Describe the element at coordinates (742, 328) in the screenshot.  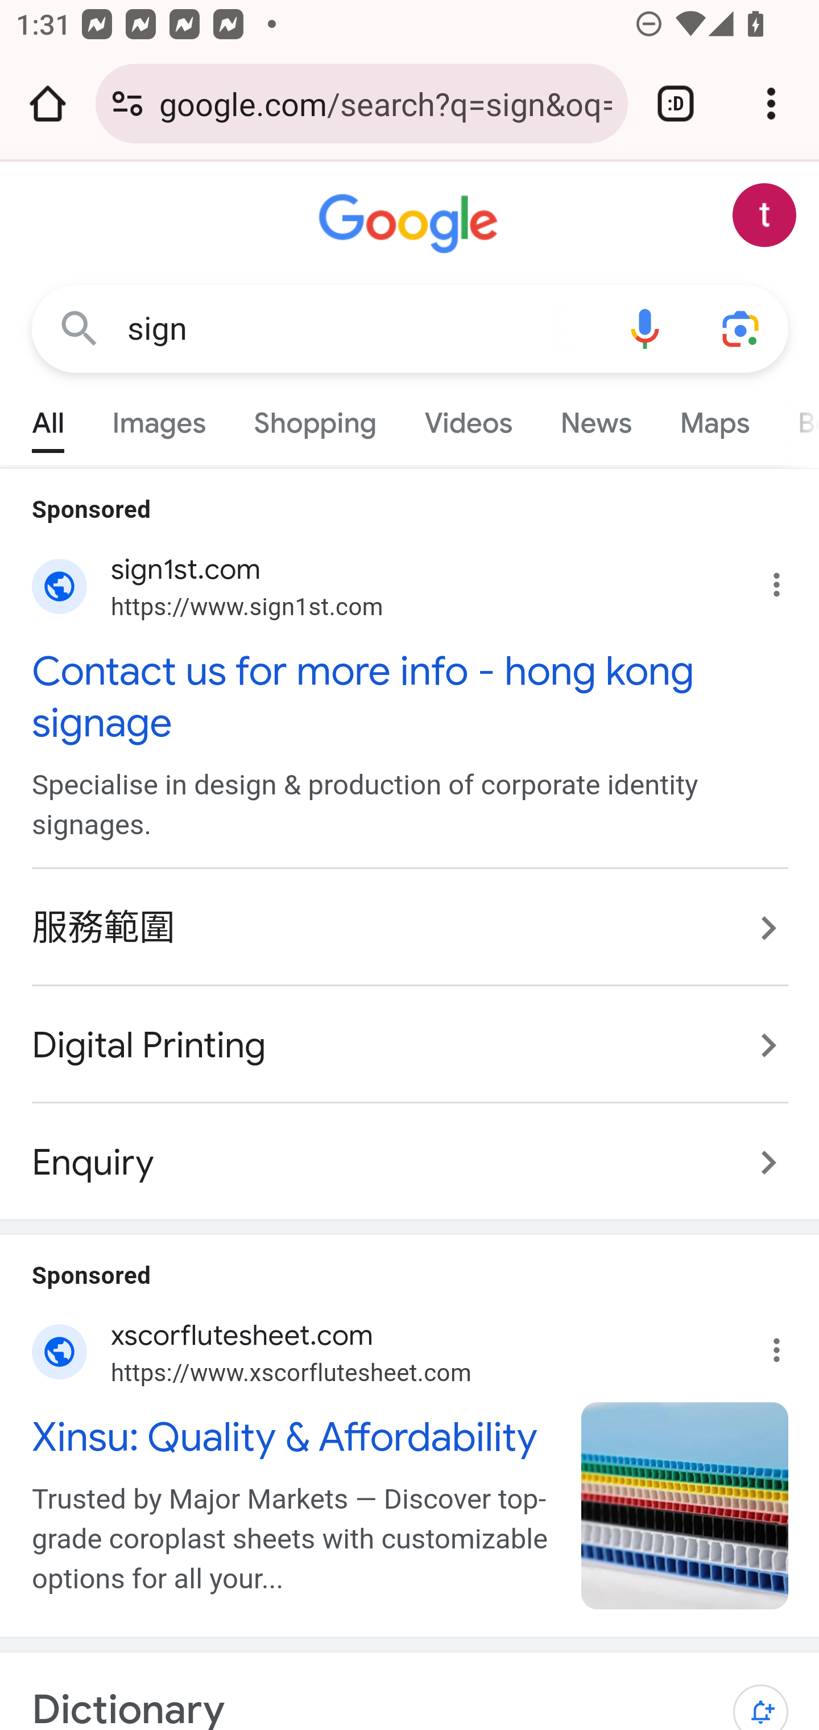
I see `Search using your camera or photos` at that location.